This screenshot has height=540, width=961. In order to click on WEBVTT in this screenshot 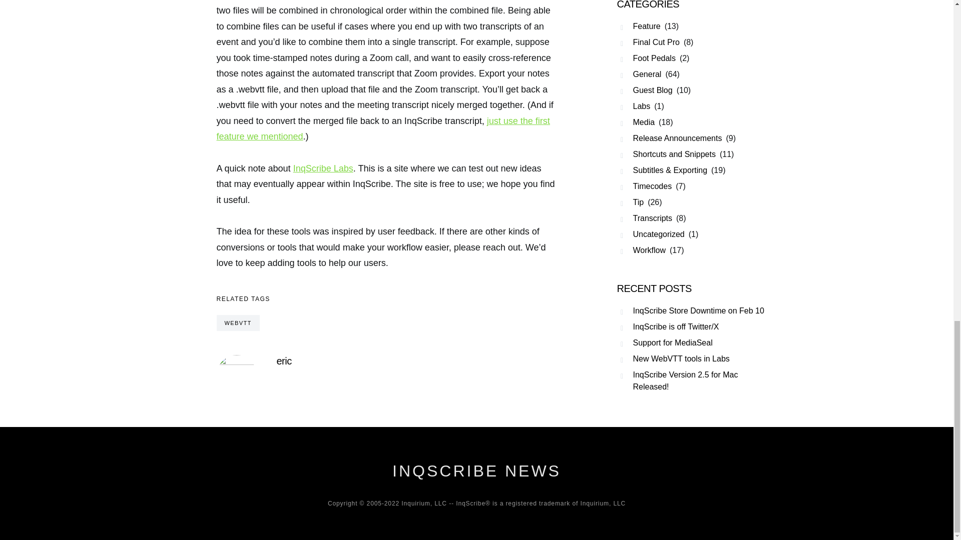, I will do `click(238, 323)`.